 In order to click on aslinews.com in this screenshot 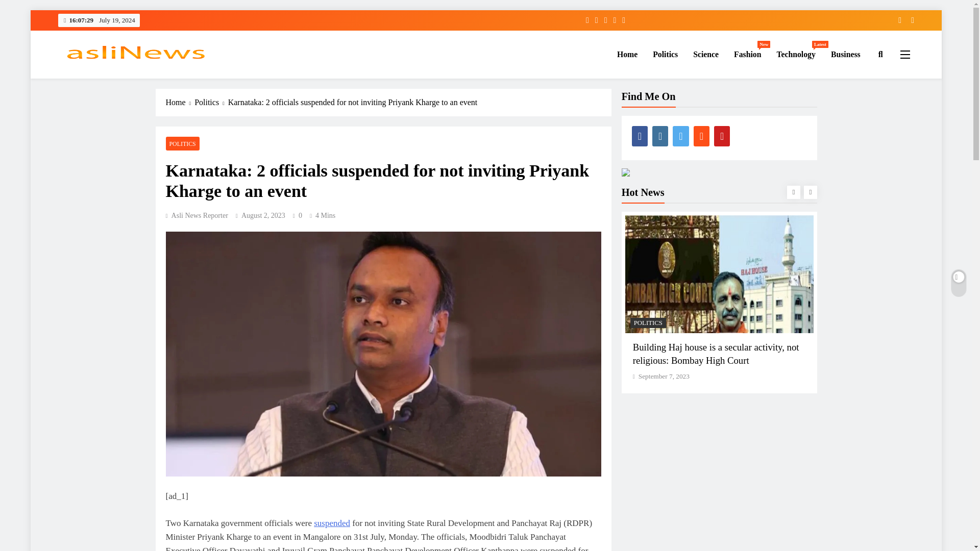, I will do `click(747, 54)`.